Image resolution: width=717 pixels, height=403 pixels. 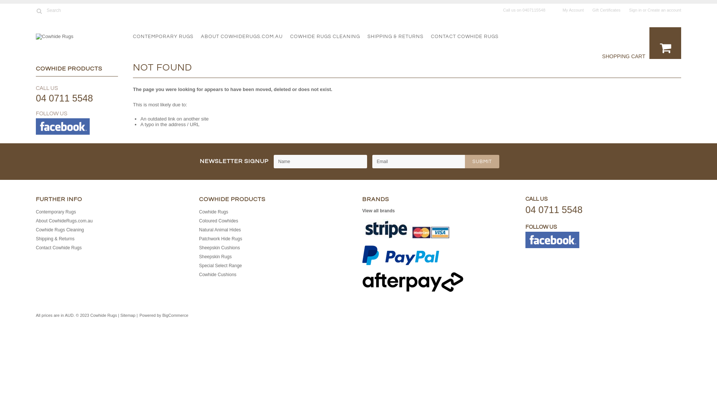 I want to click on Natural Animal Hides, so click(x=220, y=230).